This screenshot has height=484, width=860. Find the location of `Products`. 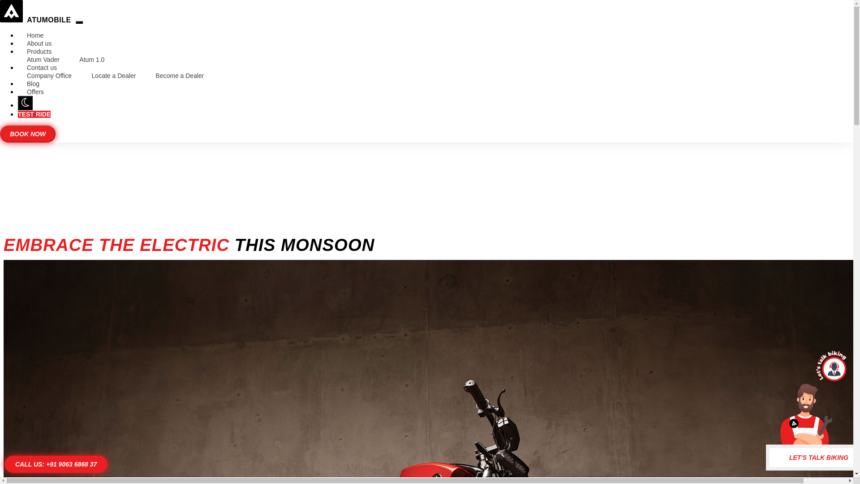

Products is located at coordinates (39, 51).